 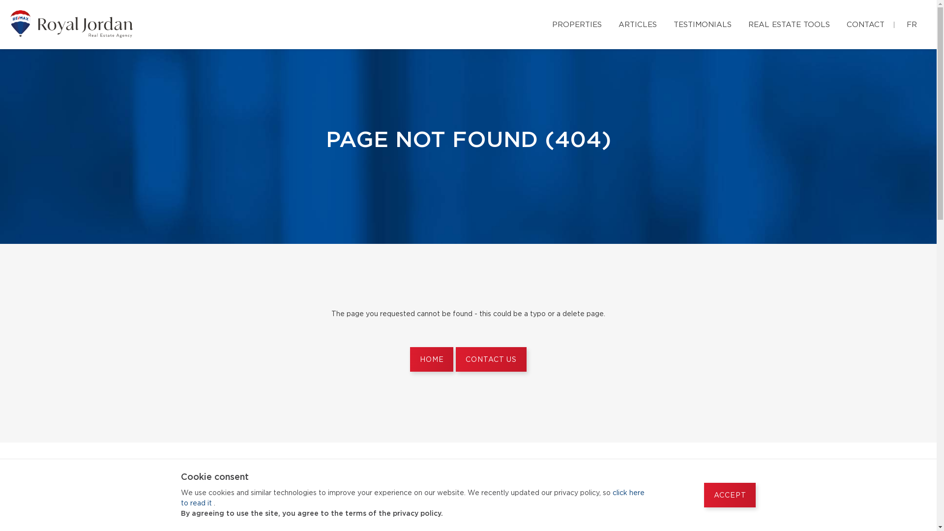 What do you see at coordinates (432, 359) in the screenshot?
I see `HOME` at bounding box center [432, 359].